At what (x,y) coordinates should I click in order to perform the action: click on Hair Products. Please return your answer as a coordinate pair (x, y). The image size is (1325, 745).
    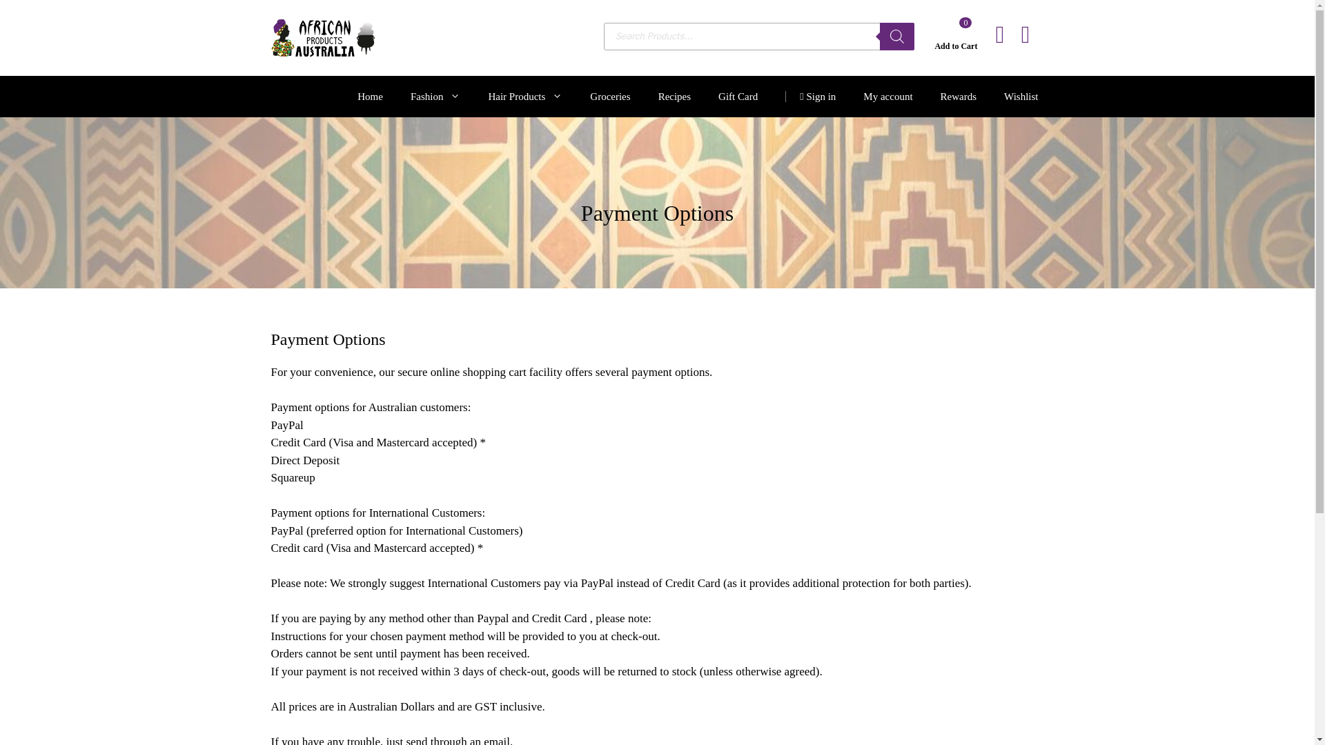
    Looking at the image, I should click on (525, 97).